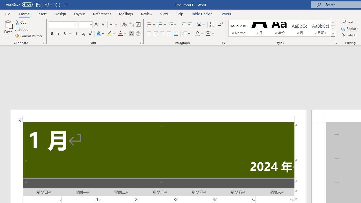  Describe the element at coordinates (109, 34) in the screenshot. I see `Text Highlight Color Yellow` at that location.